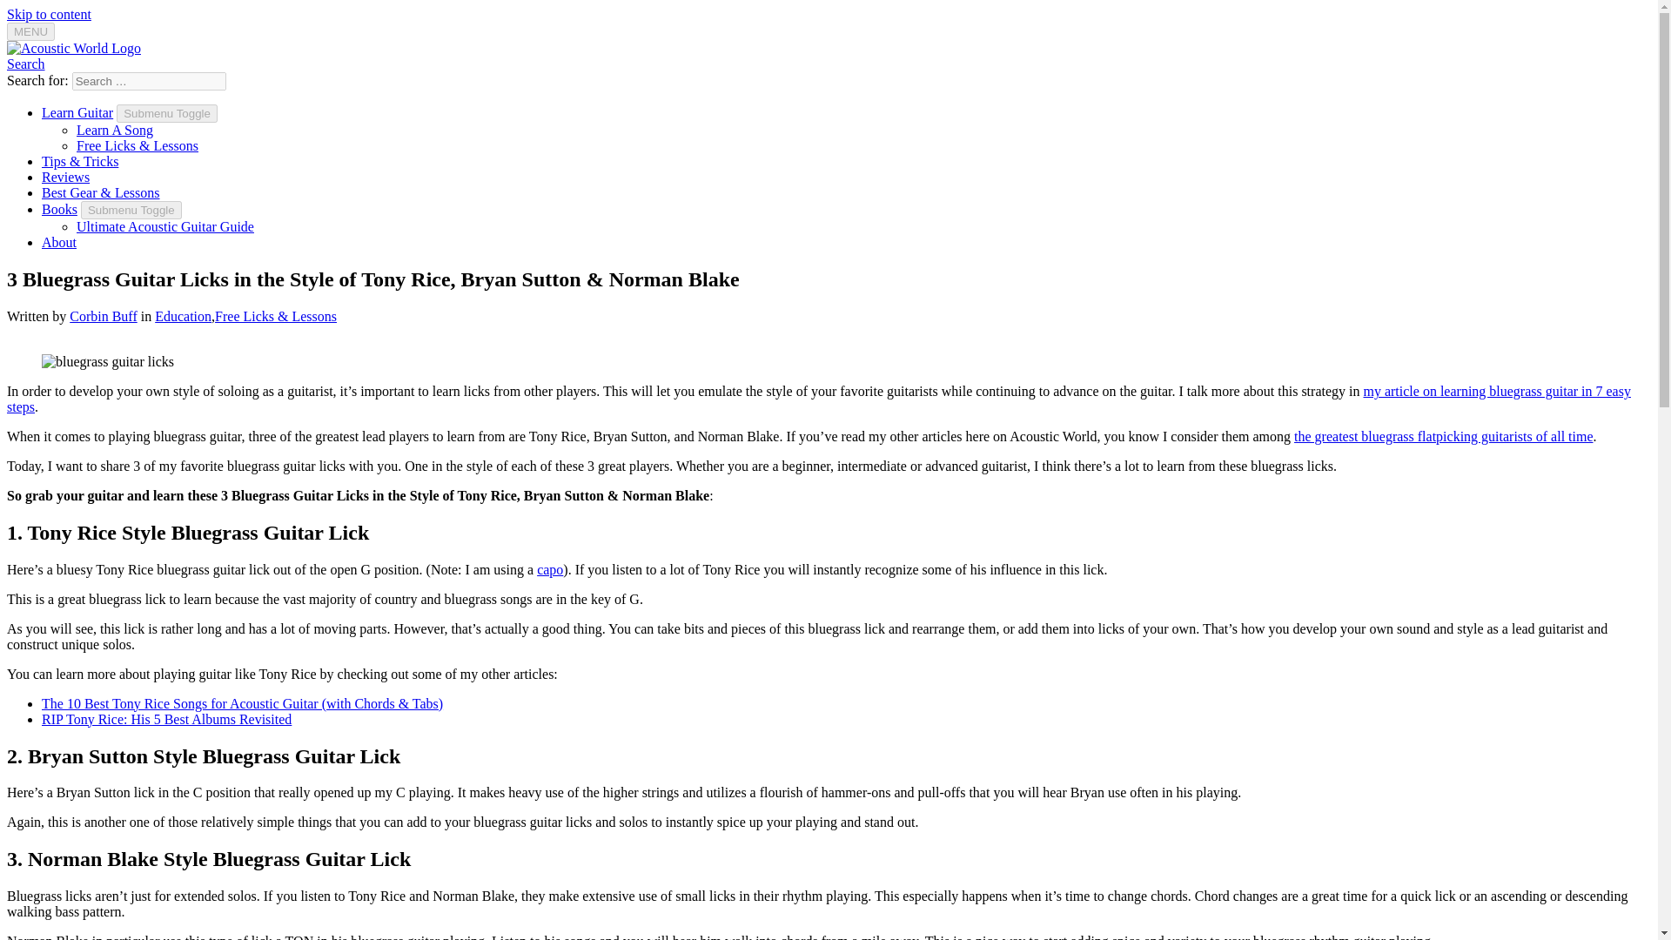  What do you see at coordinates (165, 226) in the screenshot?
I see `Ultimate Acoustic Guitar Guide` at bounding box center [165, 226].